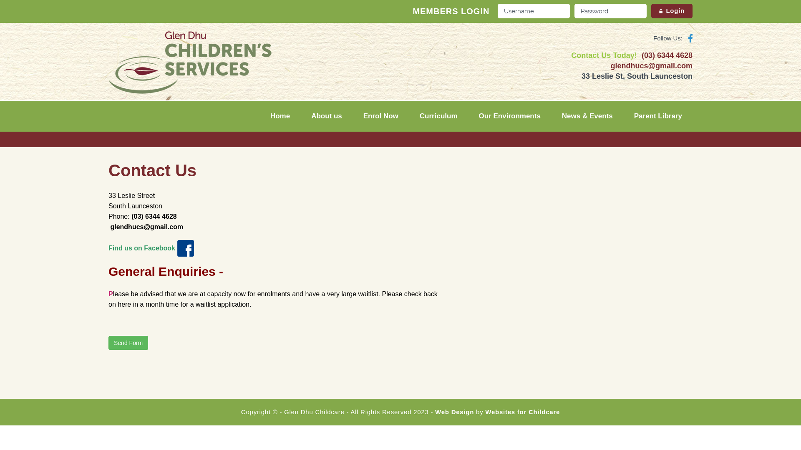  Describe the element at coordinates (510, 116) in the screenshot. I see `Our Environments` at that location.